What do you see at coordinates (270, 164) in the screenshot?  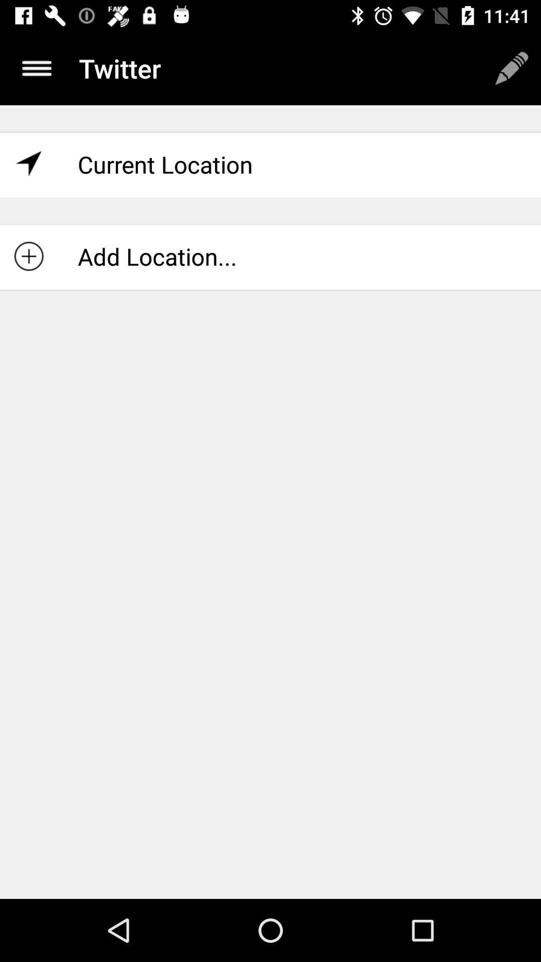 I see `click the icon above add location... item` at bounding box center [270, 164].